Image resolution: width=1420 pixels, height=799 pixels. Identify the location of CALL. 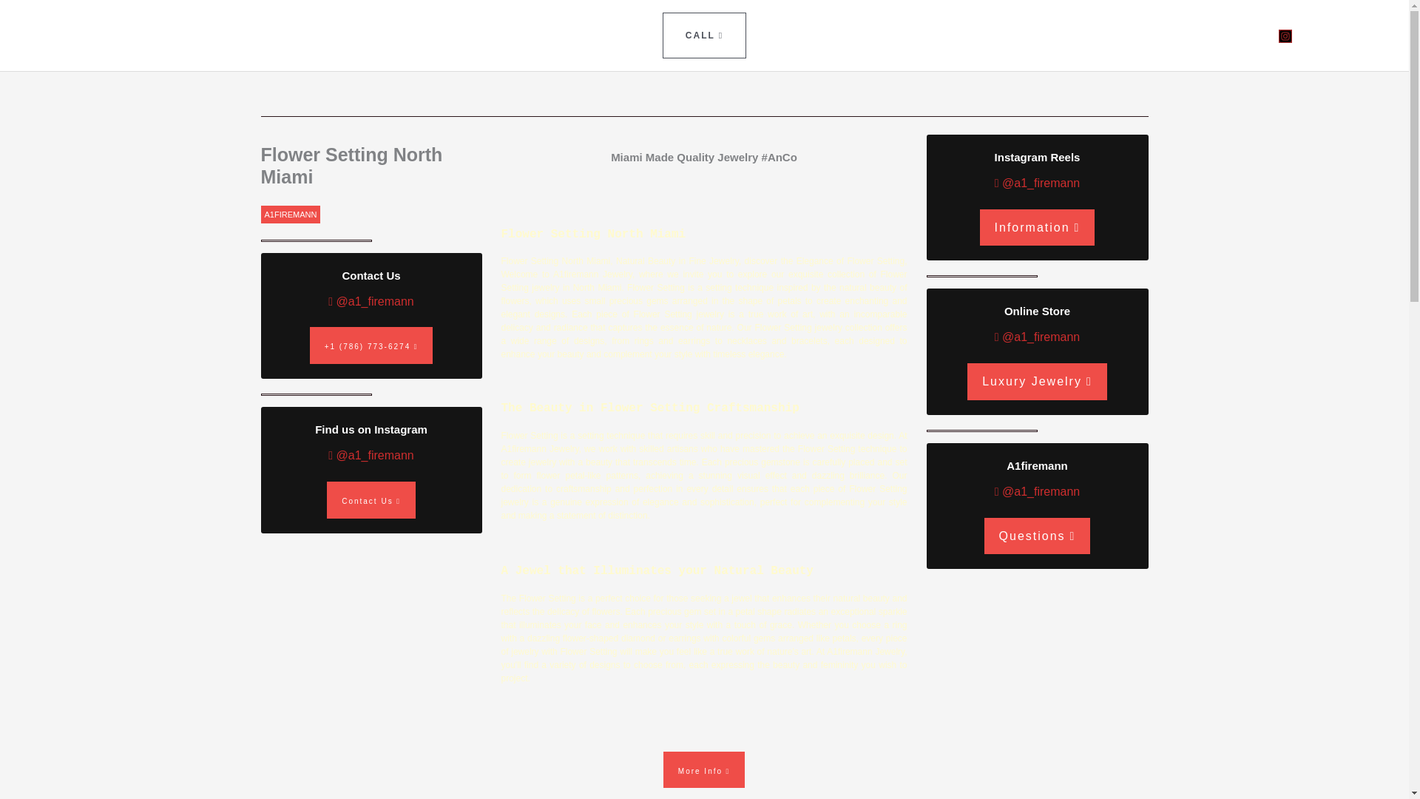
(704, 36).